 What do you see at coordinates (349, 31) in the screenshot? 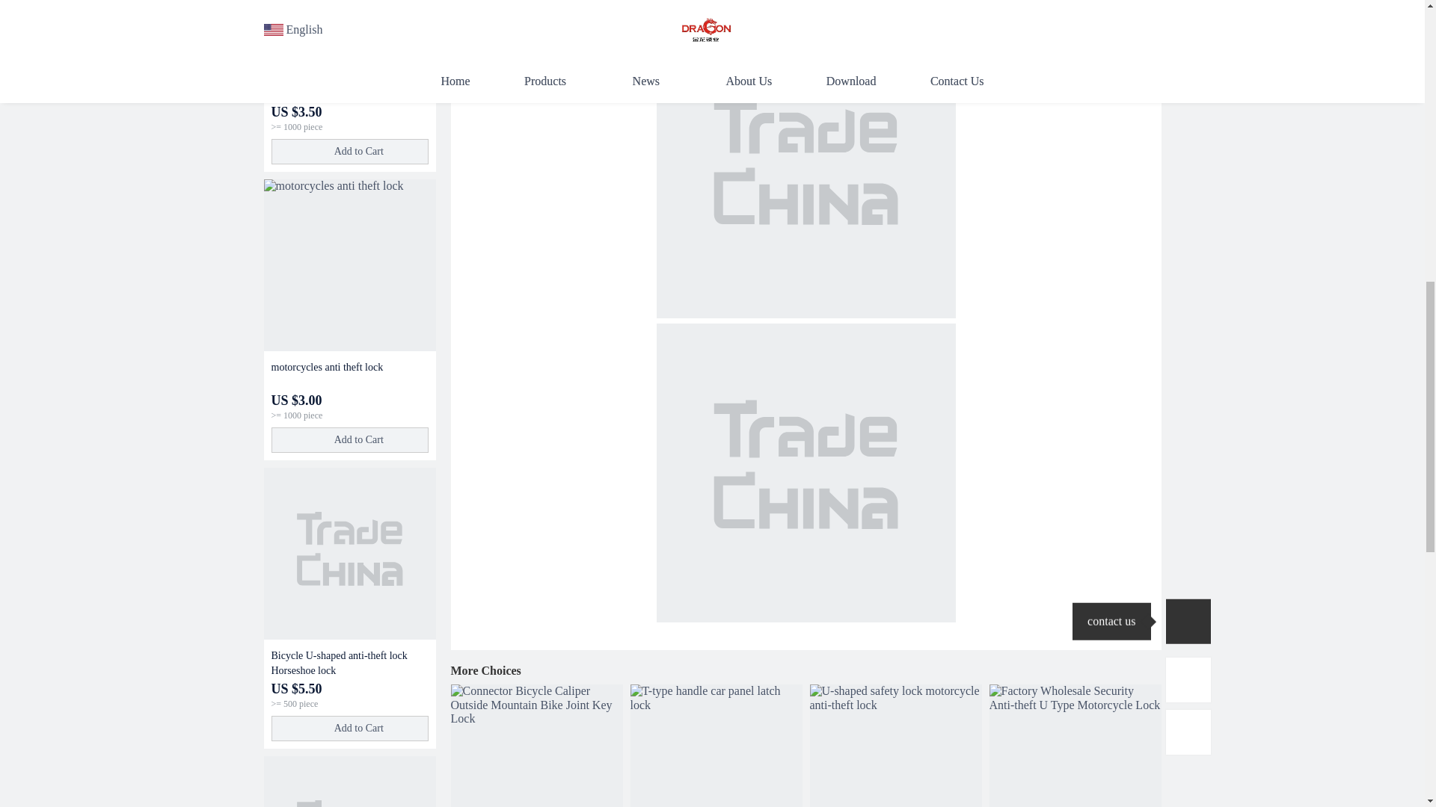
I see `Switch lock with circuit board` at bounding box center [349, 31].